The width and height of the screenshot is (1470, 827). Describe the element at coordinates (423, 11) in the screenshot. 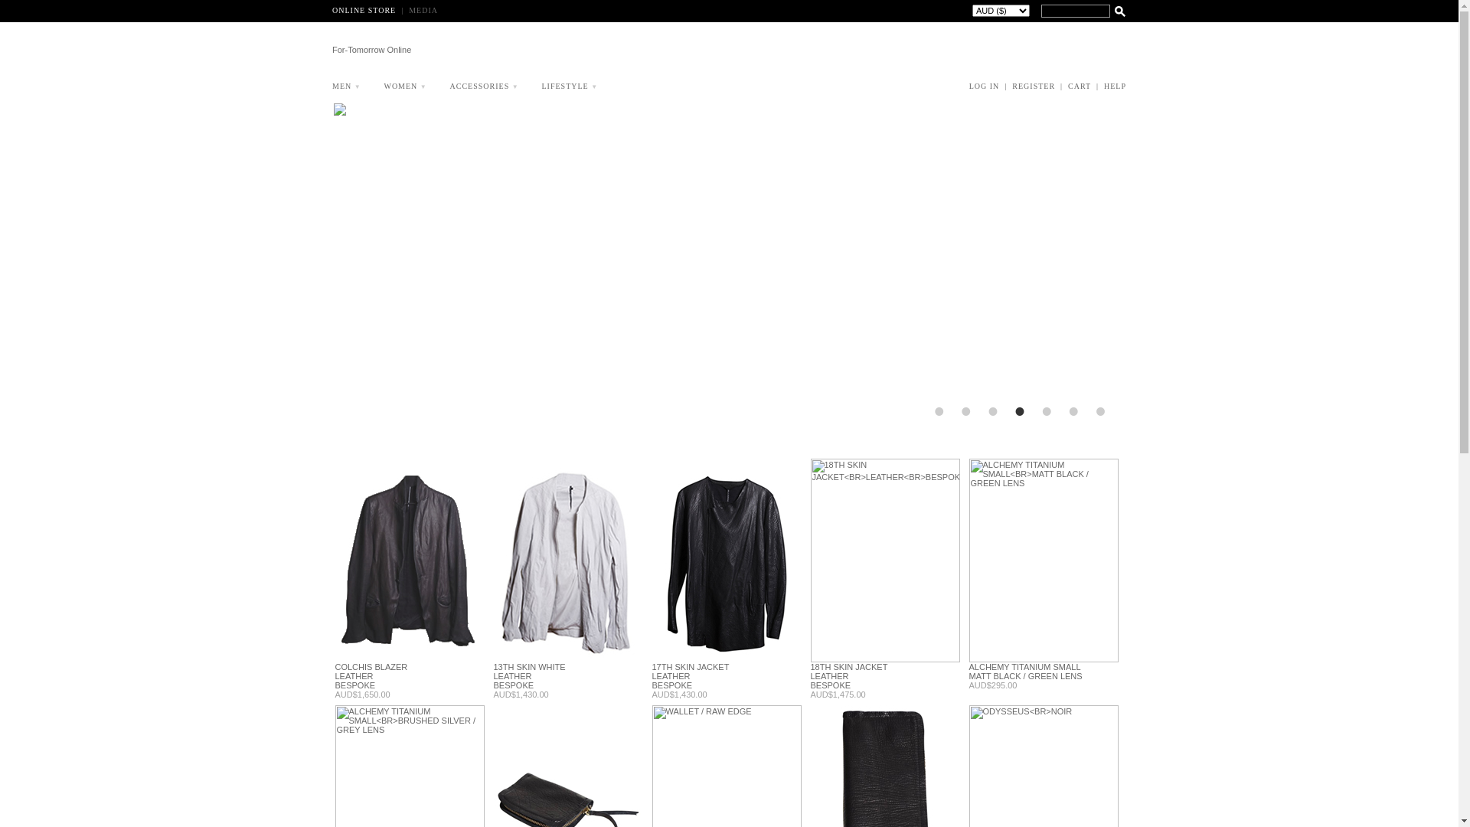

I see `MEDIA` at that location.